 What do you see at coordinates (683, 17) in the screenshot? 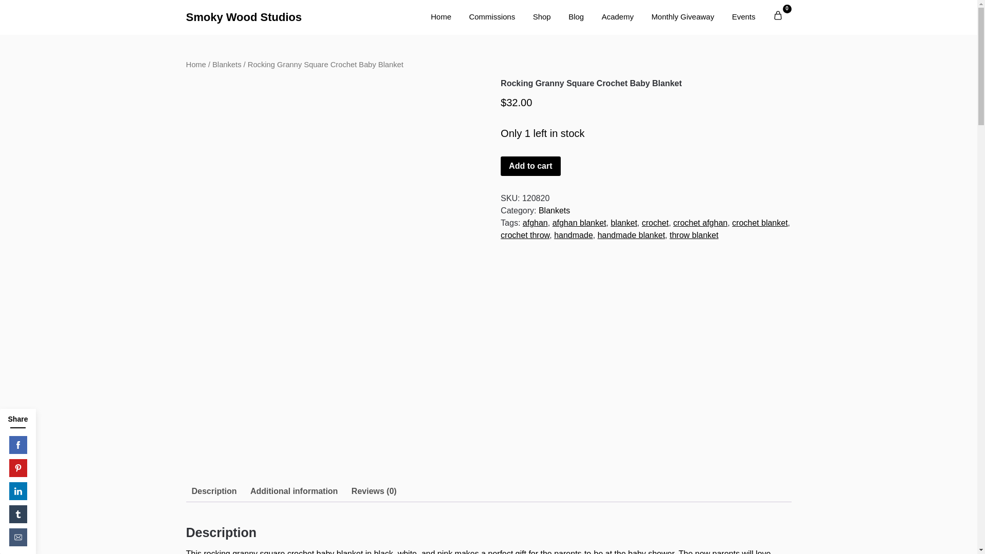
I see `Monthly Giveaway` at bounding box center [683, 17].